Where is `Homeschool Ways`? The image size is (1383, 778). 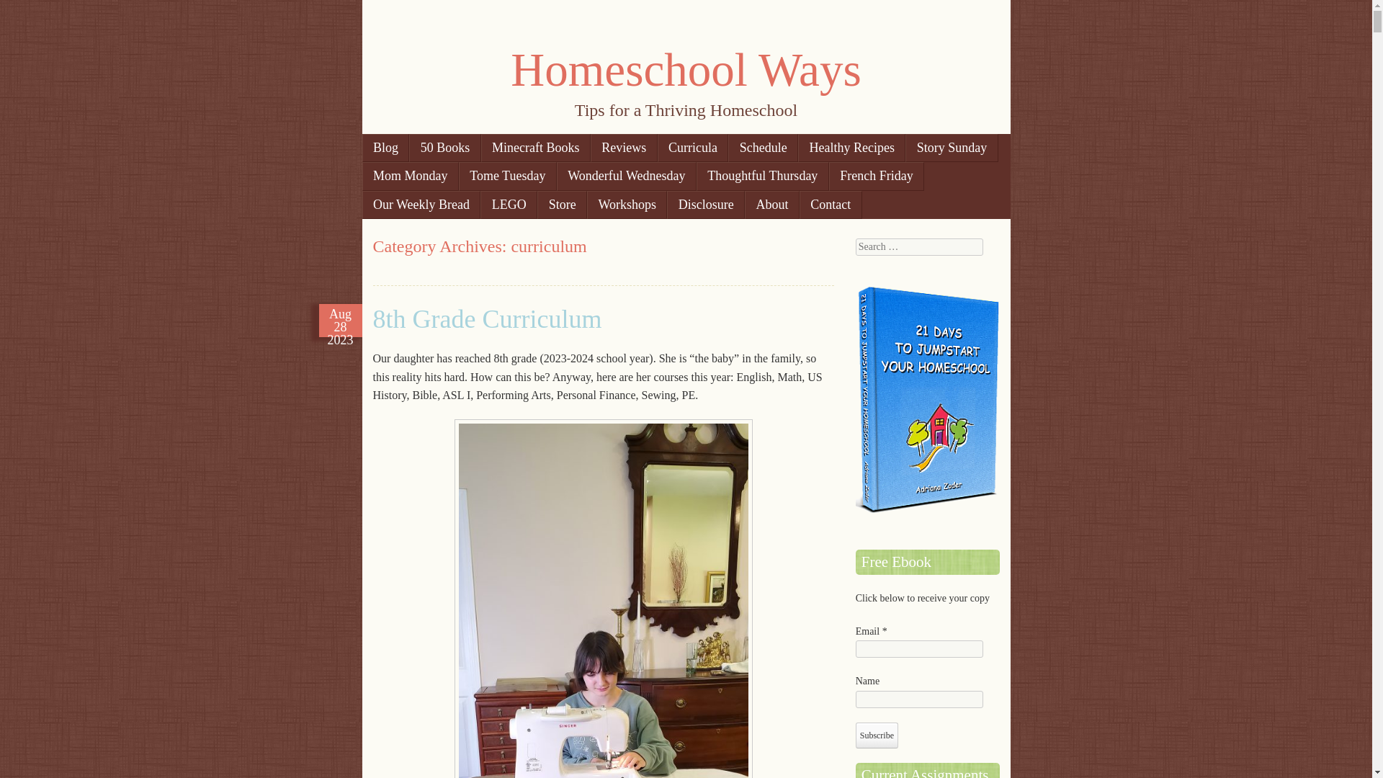 Homeschool Ways is located at coordinates (685, 69).